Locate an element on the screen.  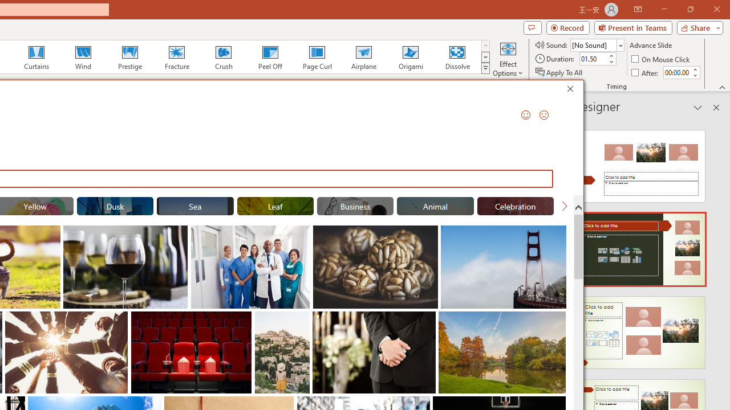
Page Curl is located at coordinates (317, 57).